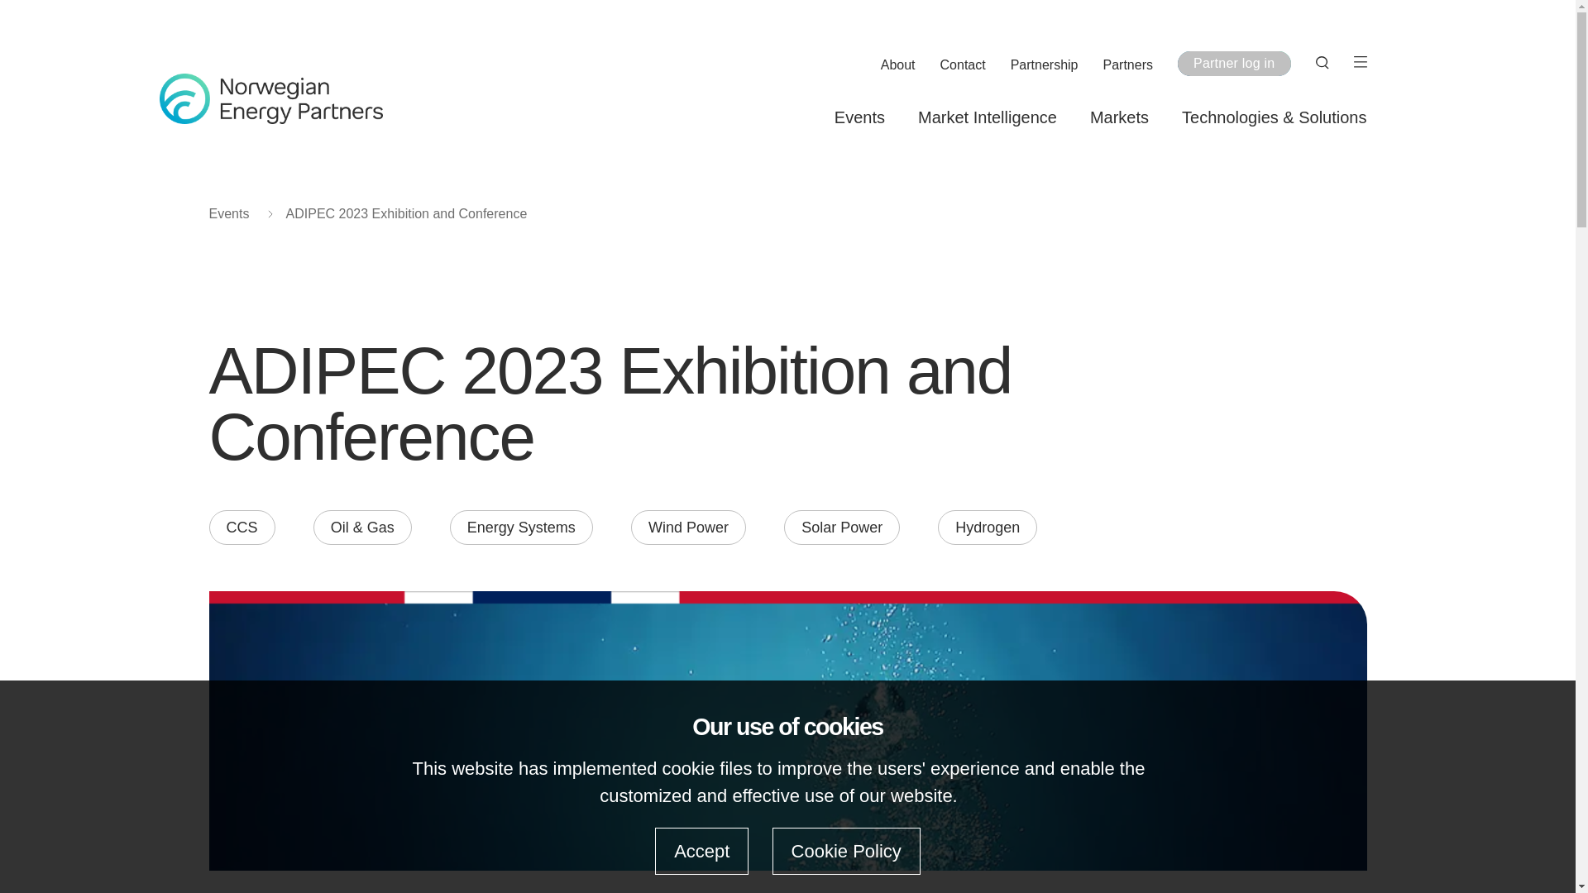  Describe the element at coordinates (1044, 65) in the screenshot. I see `Partnership` at that location.